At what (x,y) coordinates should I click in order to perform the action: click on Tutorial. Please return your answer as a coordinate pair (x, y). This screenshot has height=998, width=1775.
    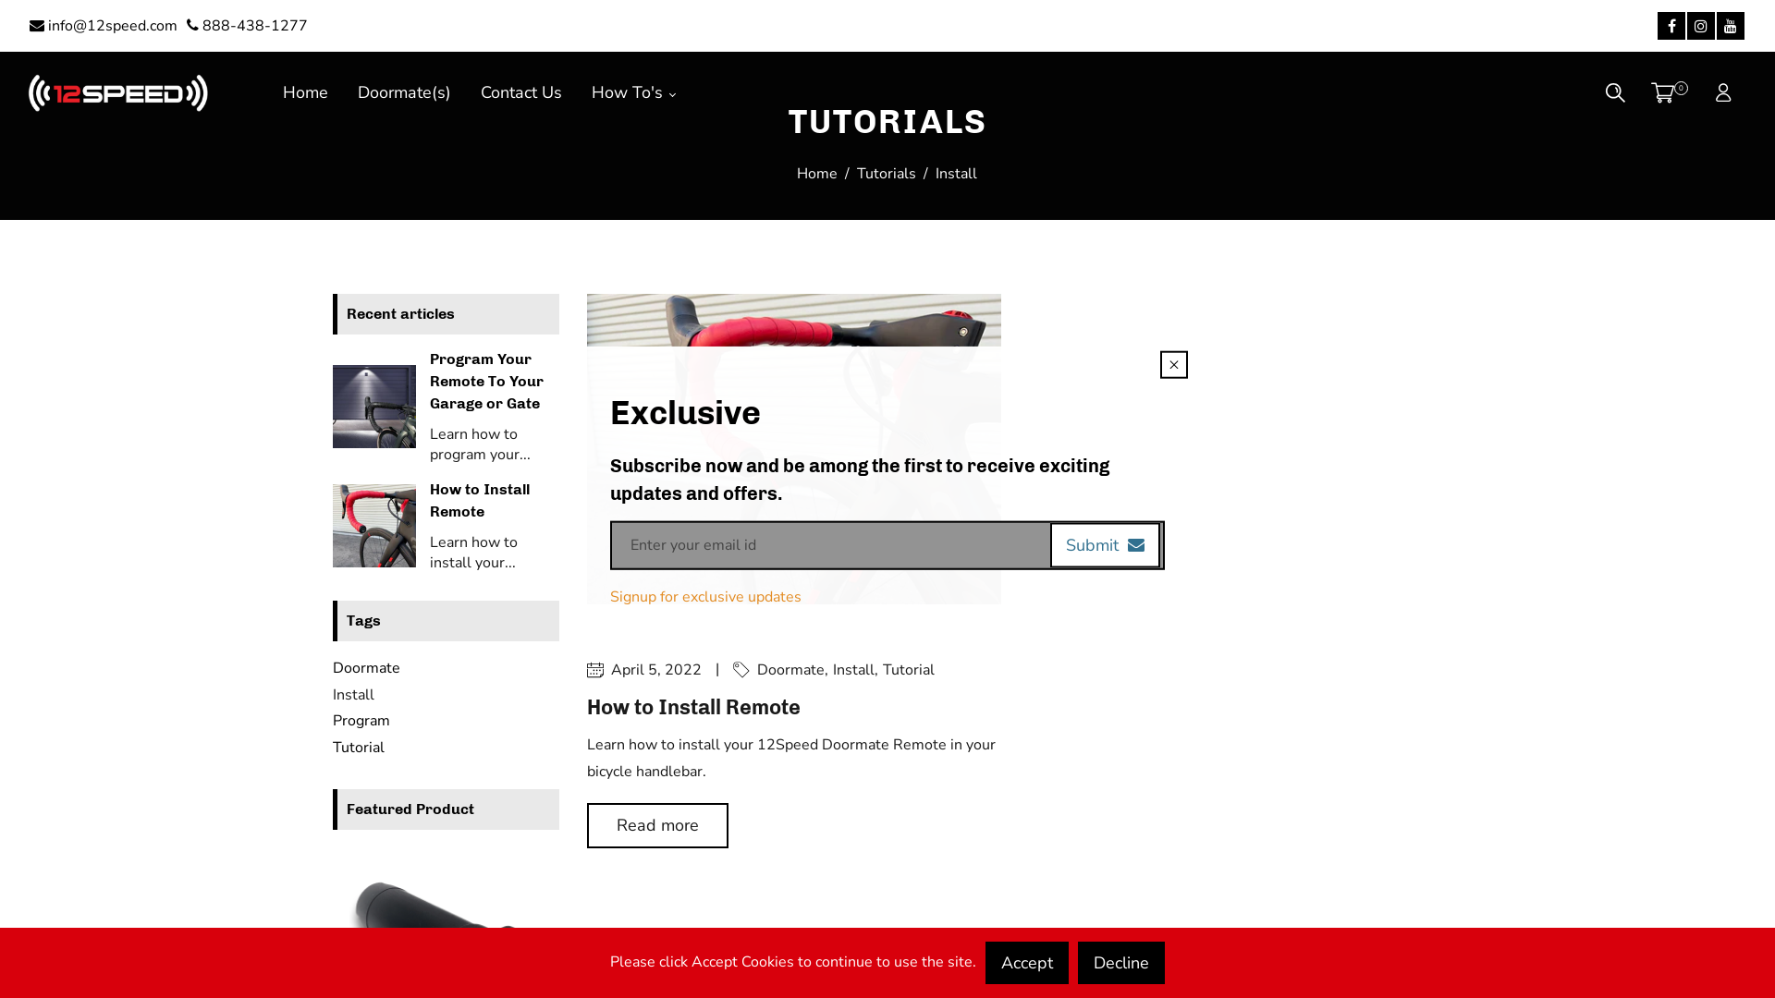
    Looking at the image, I should click on (359, 748).